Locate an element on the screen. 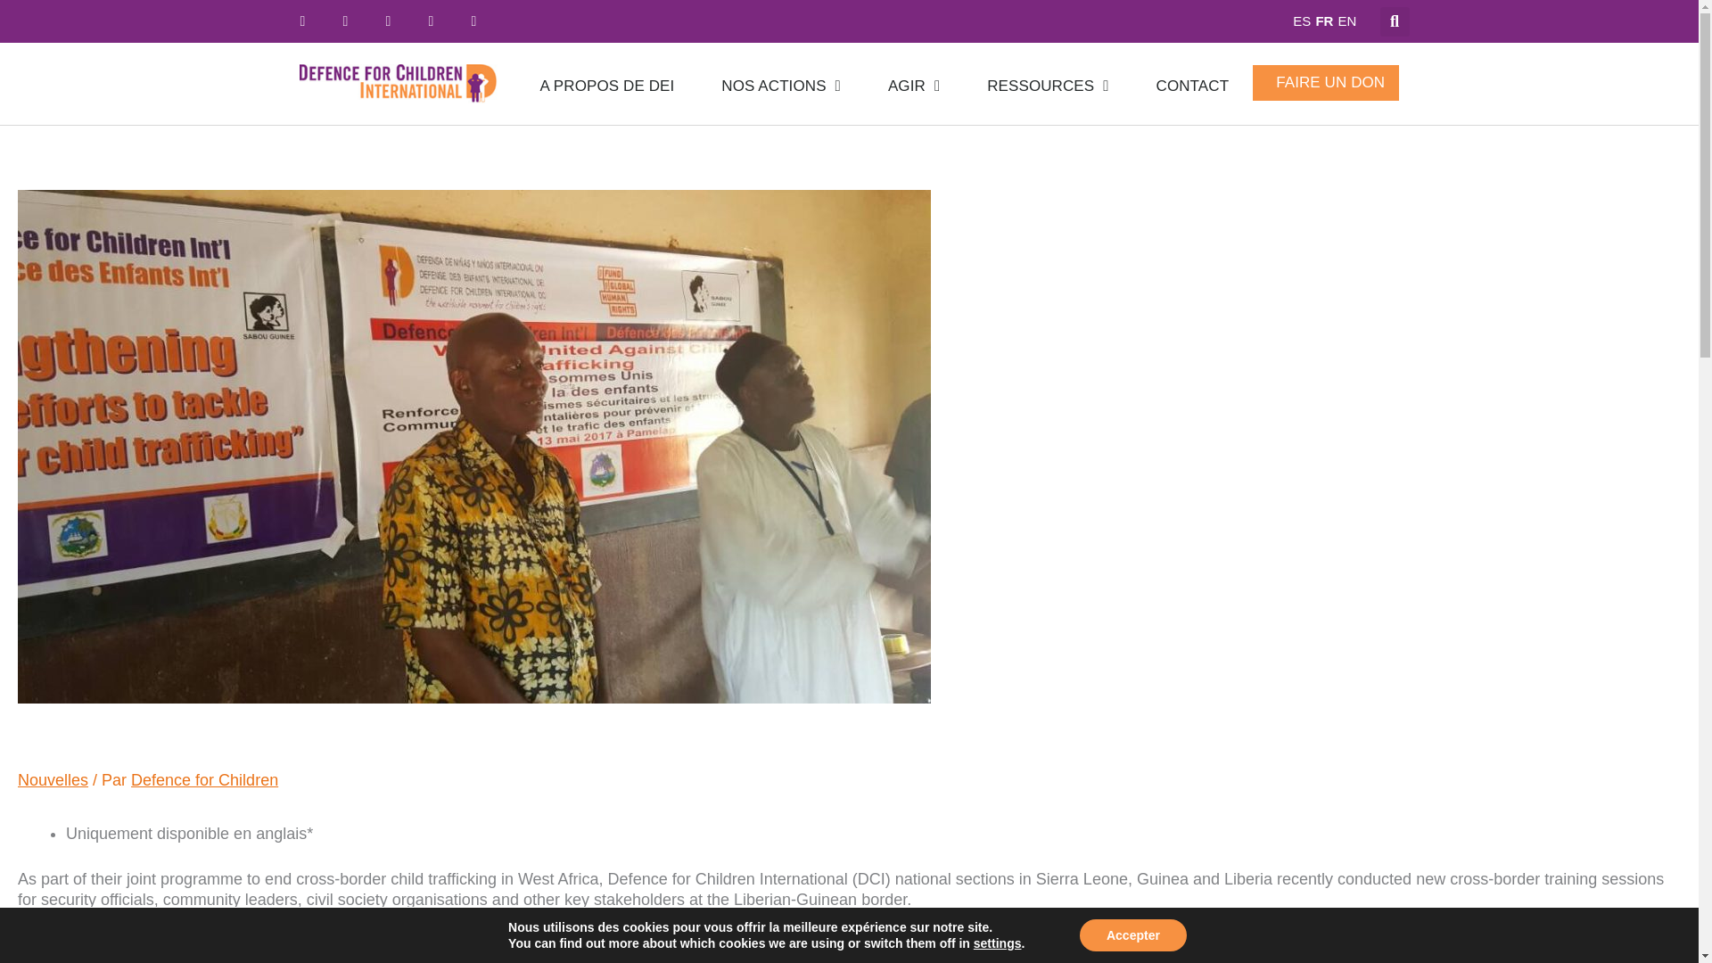 The height and width of the screenshot is (963, 1712). A PROPOS DE DEI is located at coordinates (607, 86).